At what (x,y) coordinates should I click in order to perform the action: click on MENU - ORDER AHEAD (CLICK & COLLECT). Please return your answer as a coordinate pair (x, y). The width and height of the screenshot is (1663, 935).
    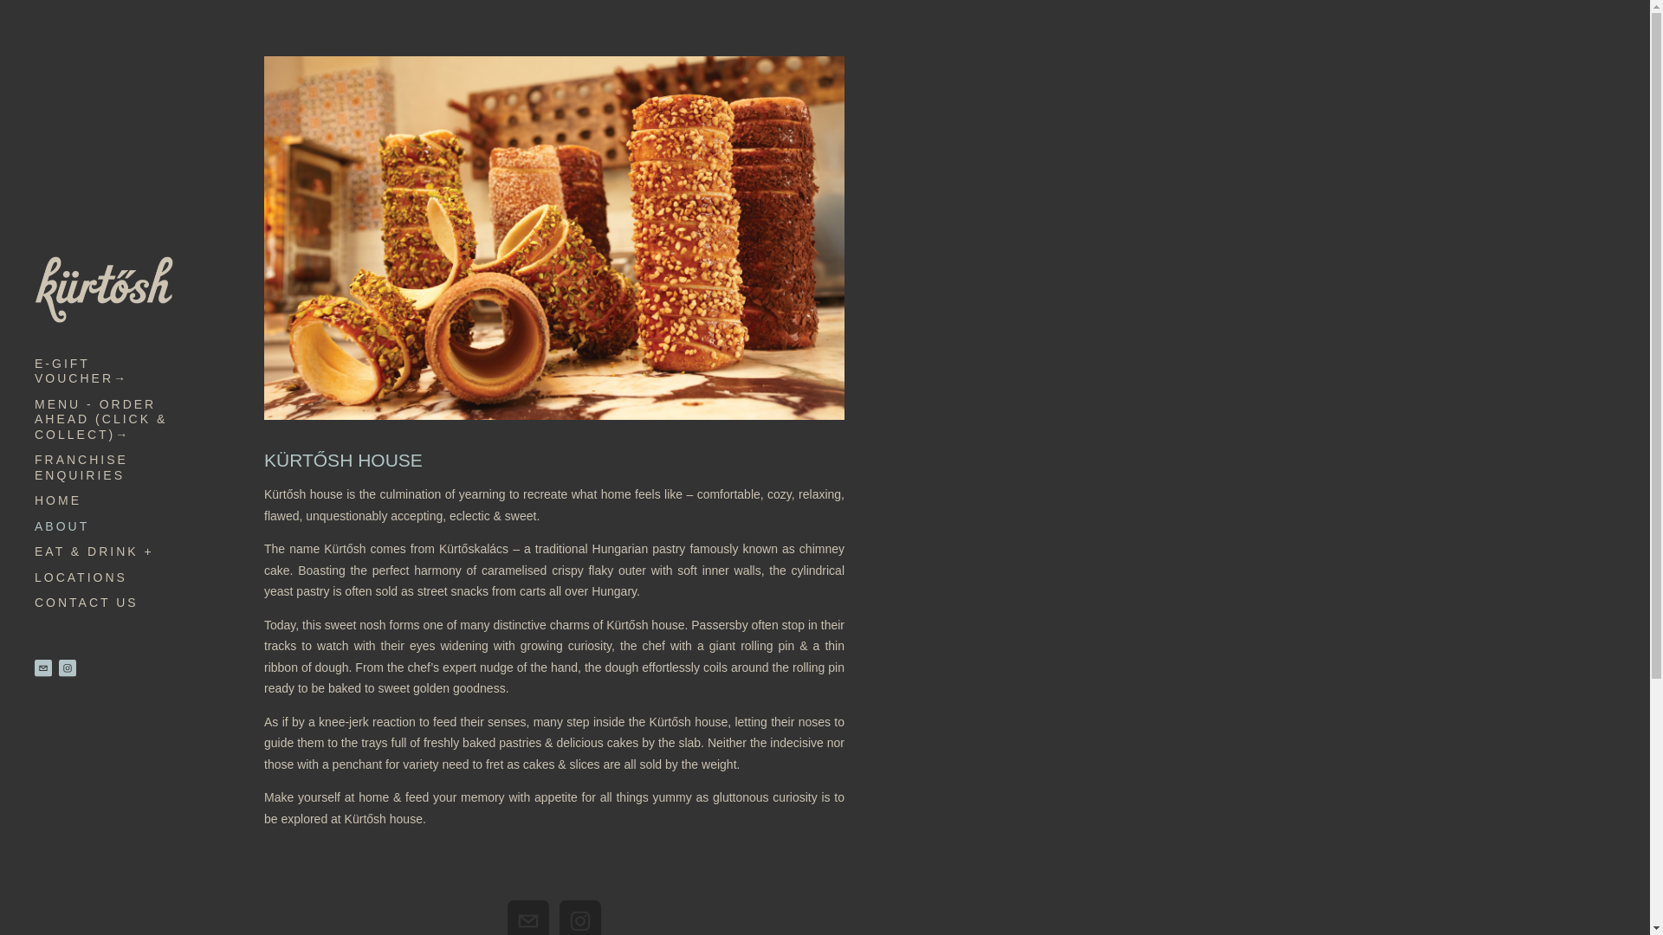
    Looking at the image, I should click on (104, 421).